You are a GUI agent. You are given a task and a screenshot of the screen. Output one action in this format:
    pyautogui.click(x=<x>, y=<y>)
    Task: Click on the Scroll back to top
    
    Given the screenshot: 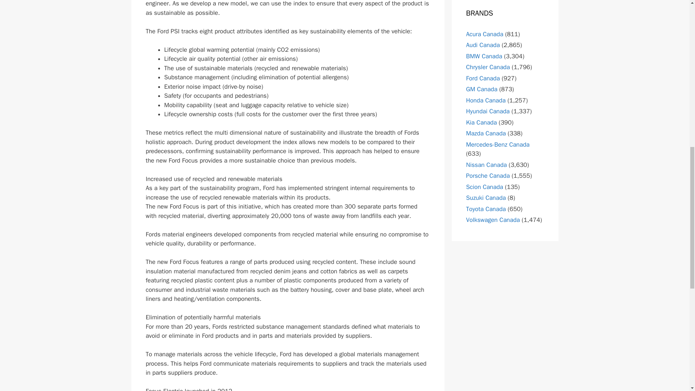 What is the action you would take?
    pyautogui.click(x=671, y=344)
    